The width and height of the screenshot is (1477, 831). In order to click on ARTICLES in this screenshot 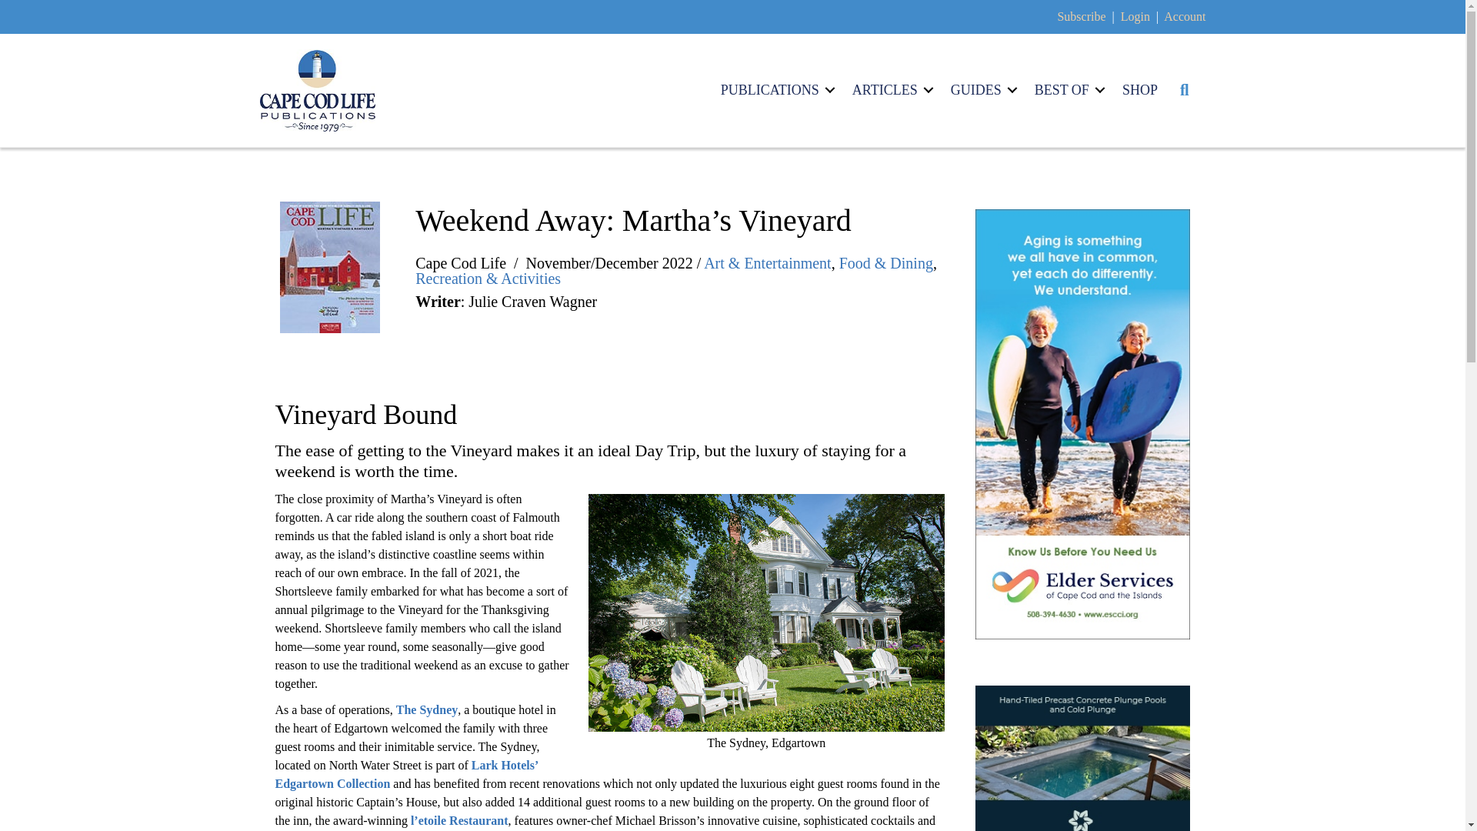, I will do `click(891, 89)`.